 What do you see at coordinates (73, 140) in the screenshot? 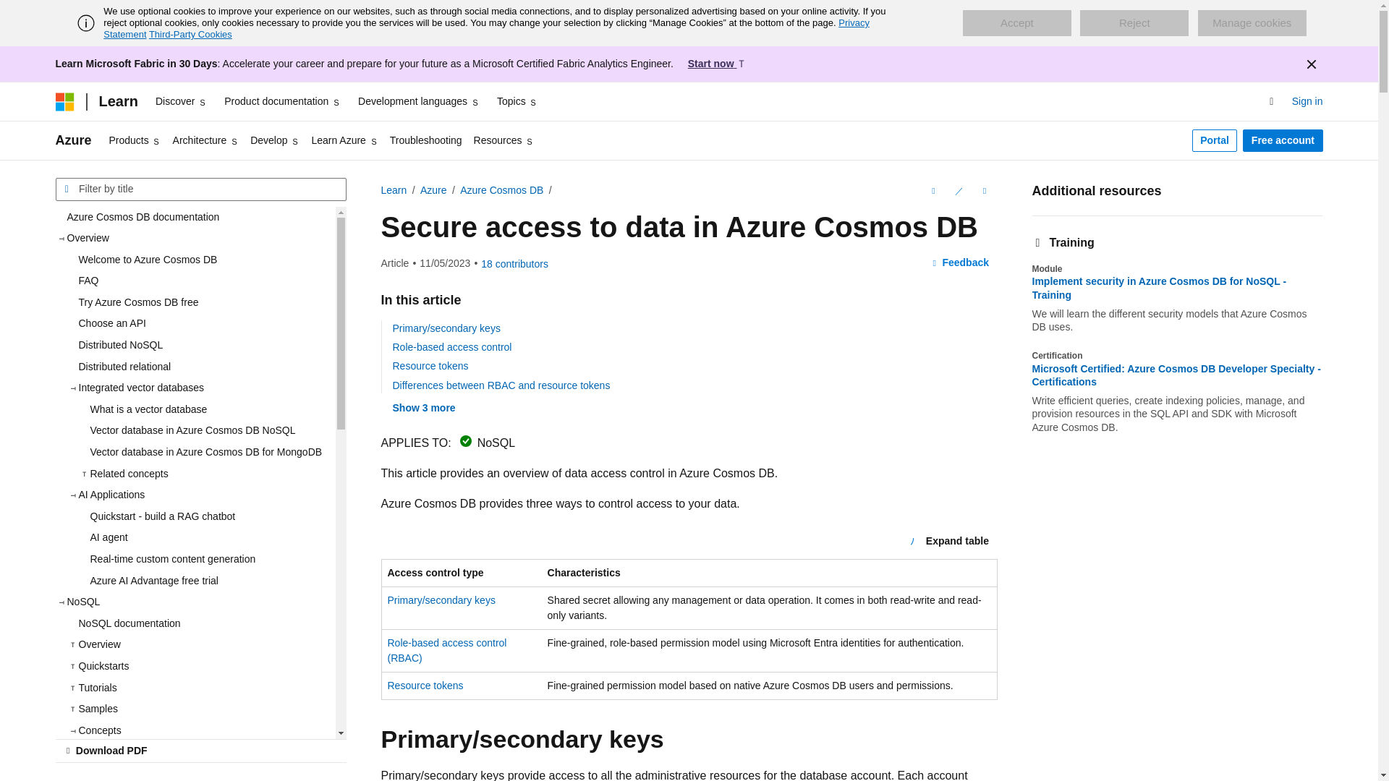
I see `Azure` at bounding box center [73, 140].